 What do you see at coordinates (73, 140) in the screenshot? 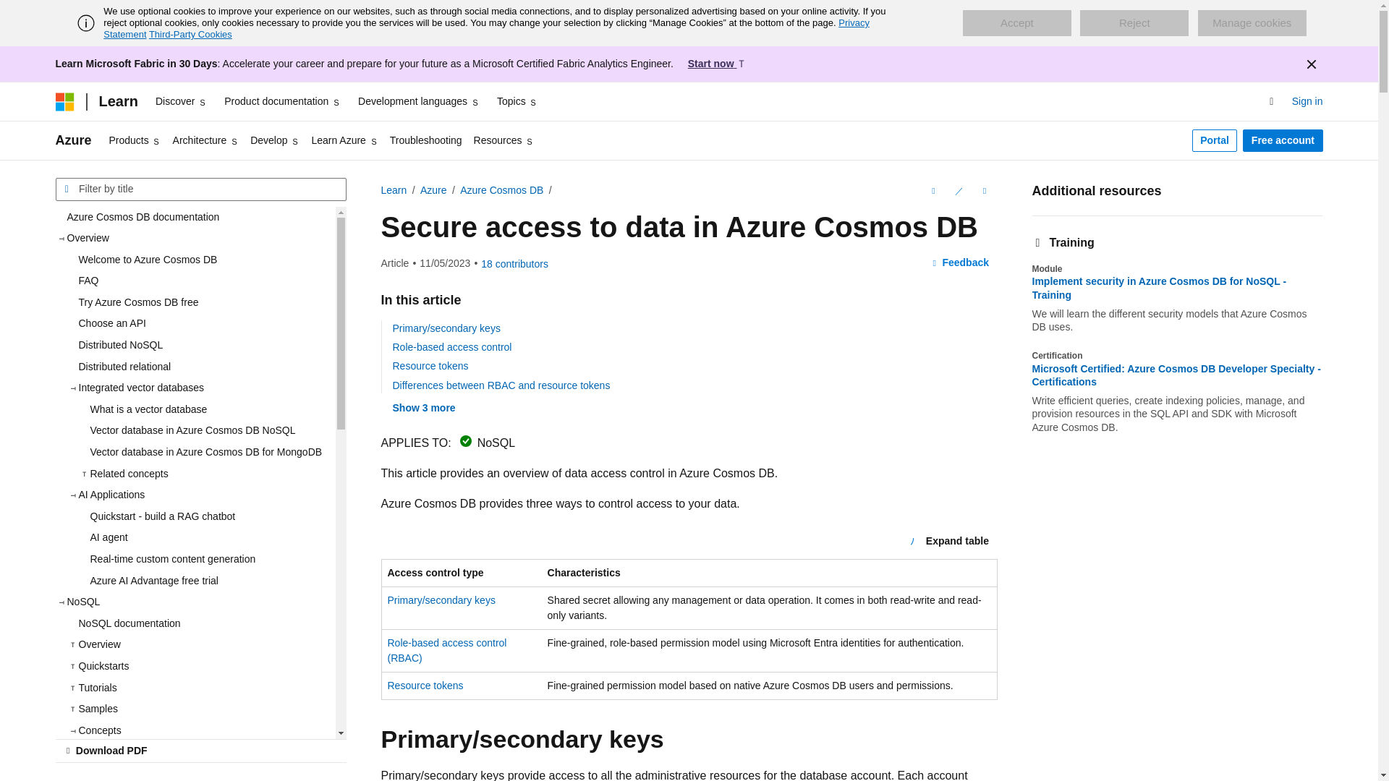
I see `Azure` at bounding box center [73, 140].